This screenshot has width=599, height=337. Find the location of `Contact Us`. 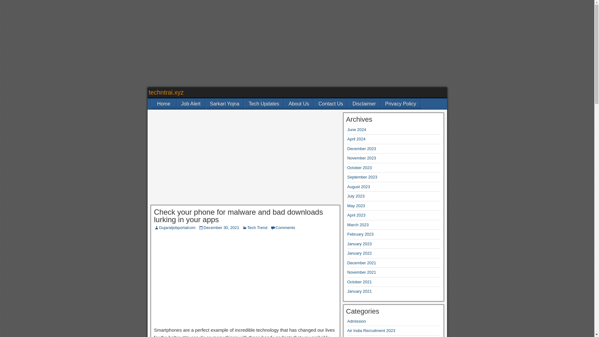

Contact Us is located at coordinates (331, 104).